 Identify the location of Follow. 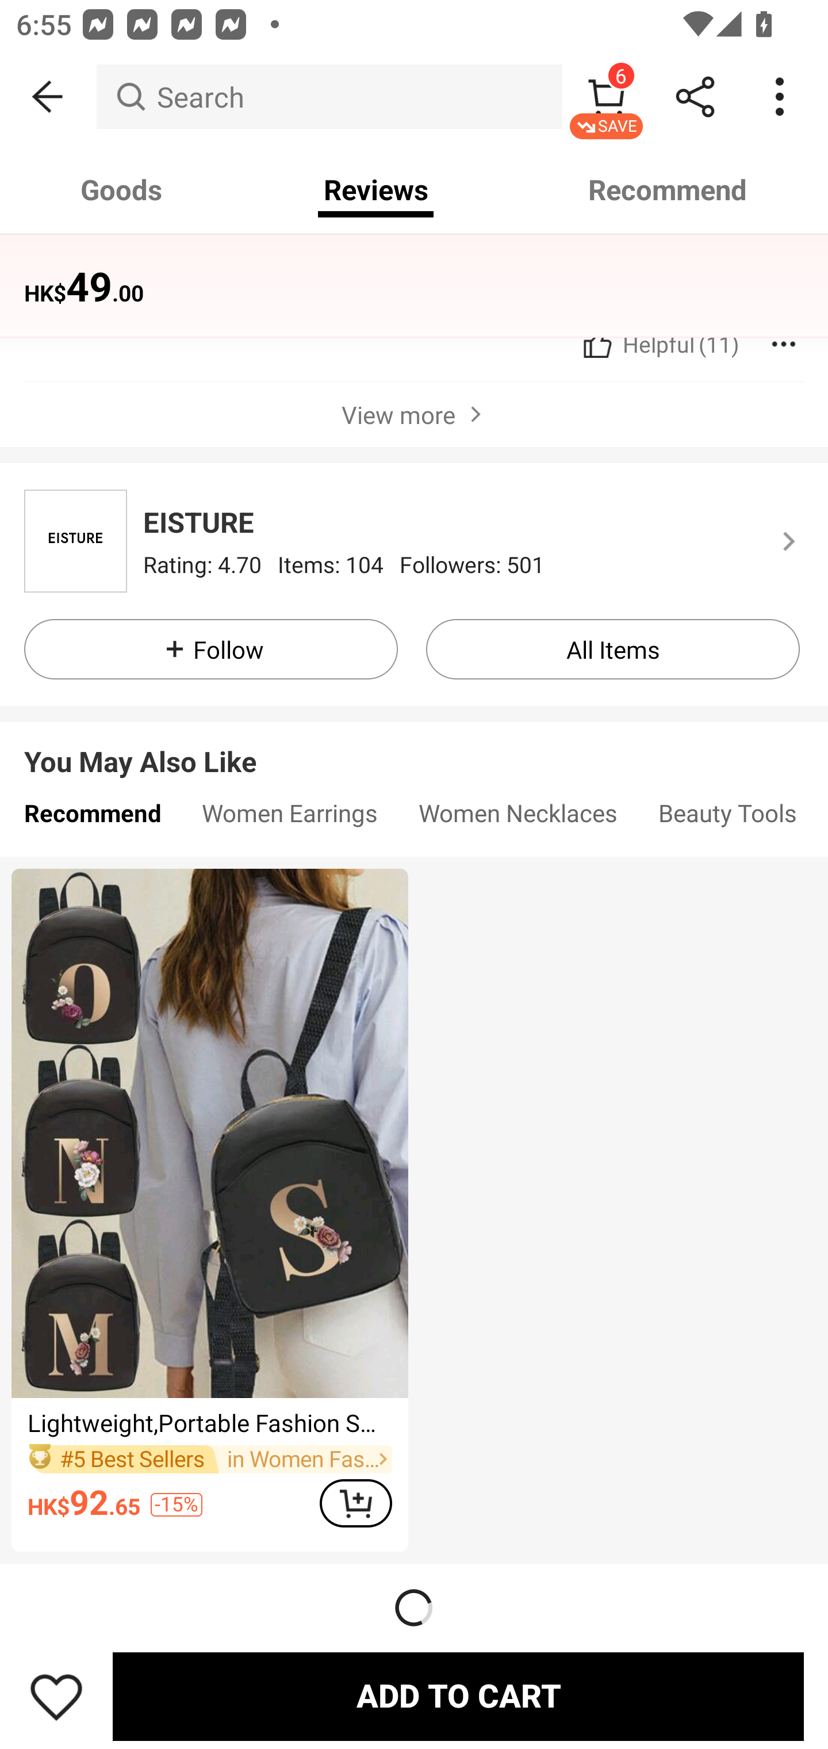
(210, 649).